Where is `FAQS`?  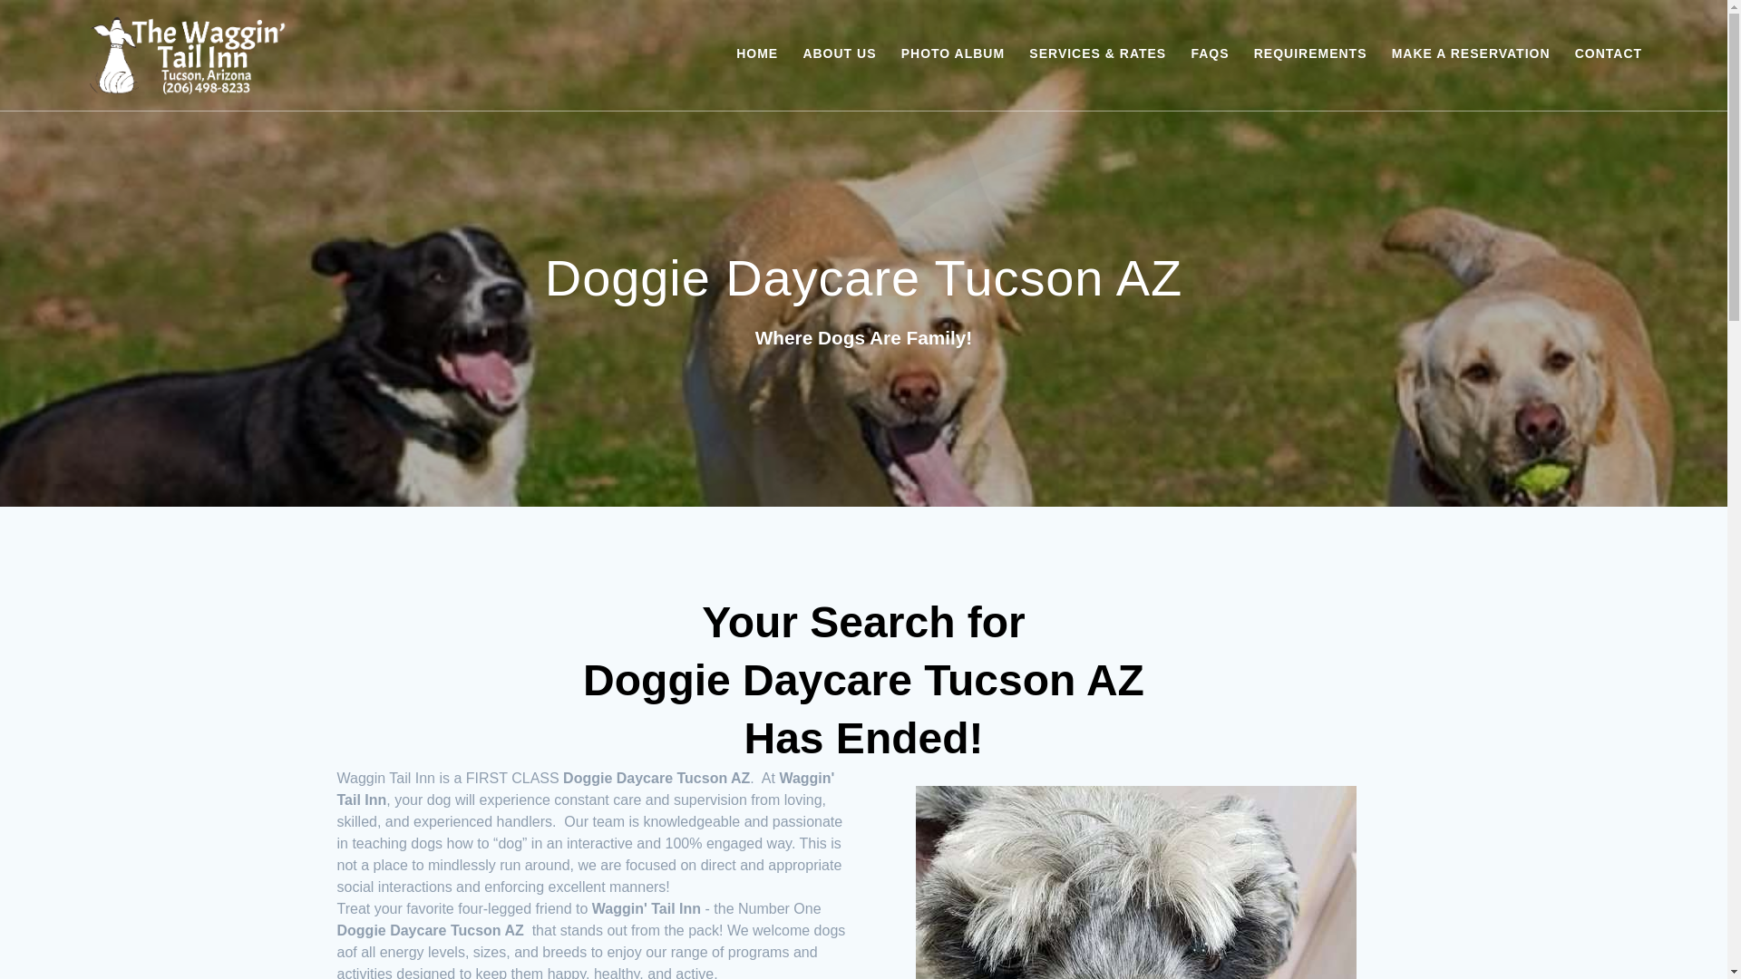 FAQS is located at coordinates (1210, 54).